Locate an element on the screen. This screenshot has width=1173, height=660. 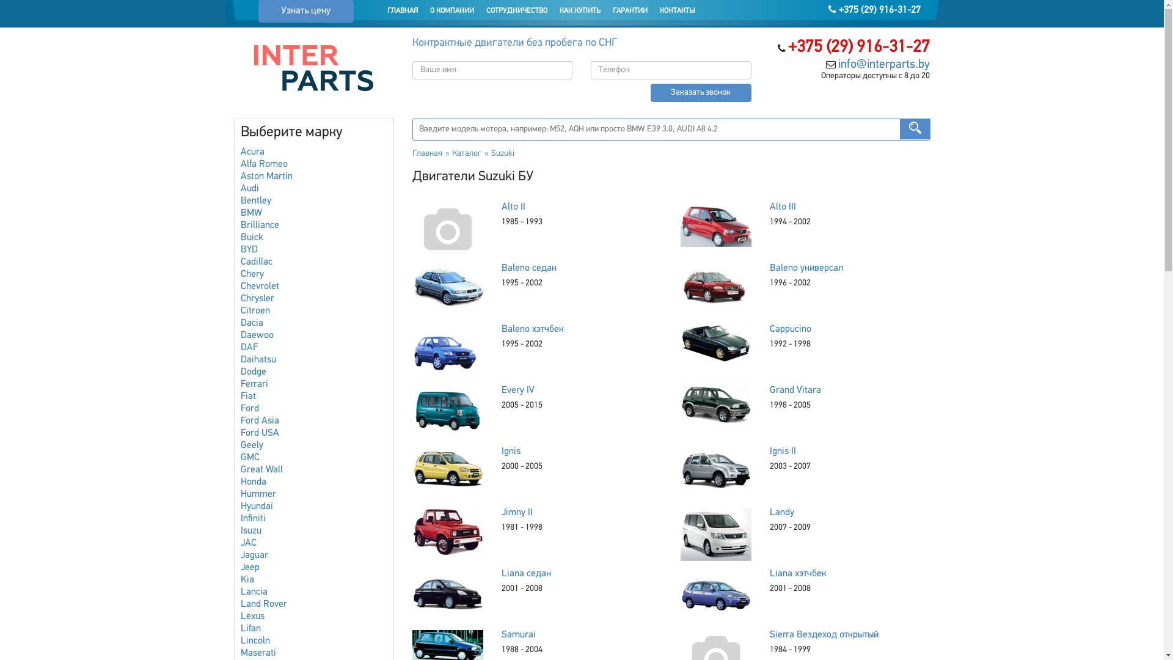
Dacia is located at coordinates (252, 323).